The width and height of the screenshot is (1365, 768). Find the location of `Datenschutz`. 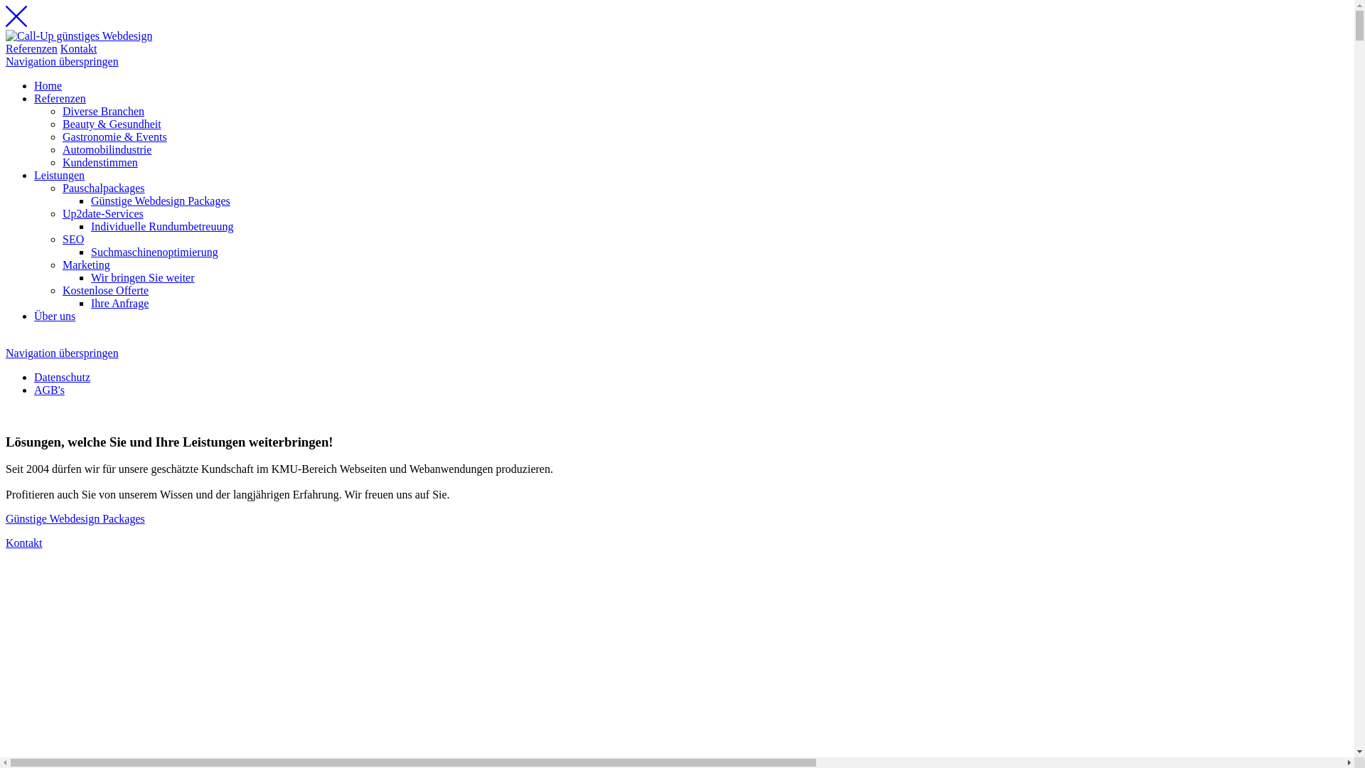

Datenschutz is located at coordinates (63, 377).